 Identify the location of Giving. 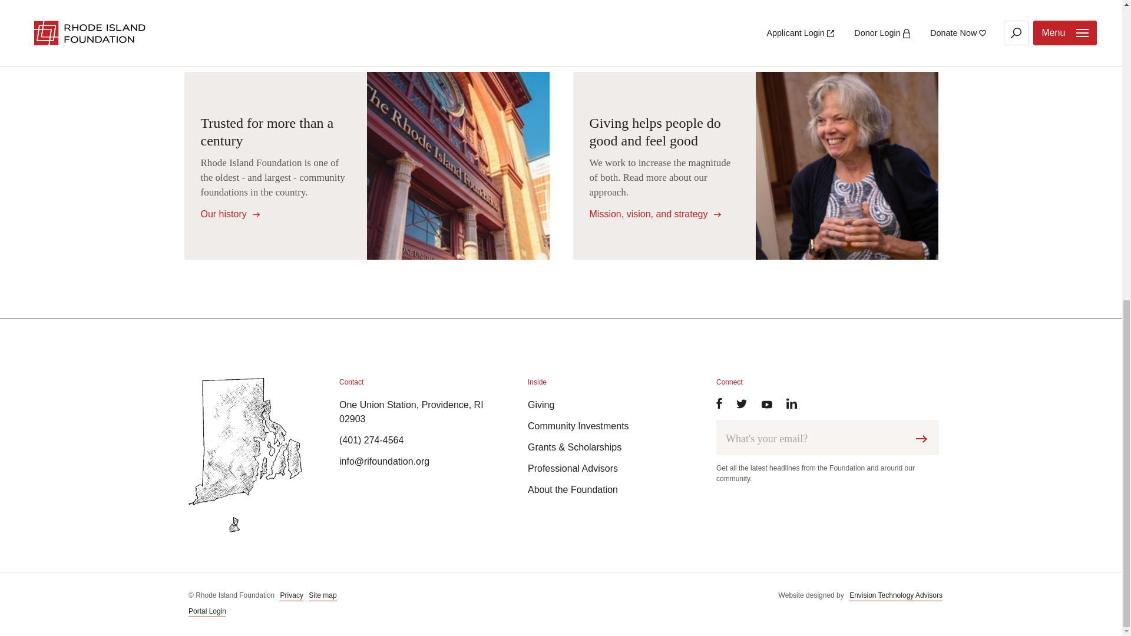
(603, 405).